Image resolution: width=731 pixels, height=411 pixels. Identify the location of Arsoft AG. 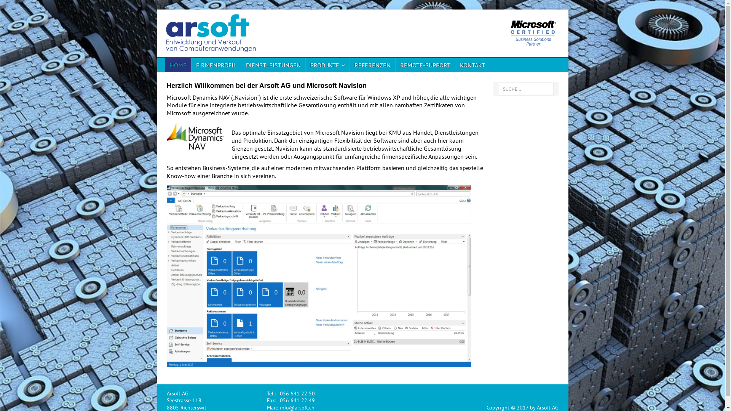
(512, 33).